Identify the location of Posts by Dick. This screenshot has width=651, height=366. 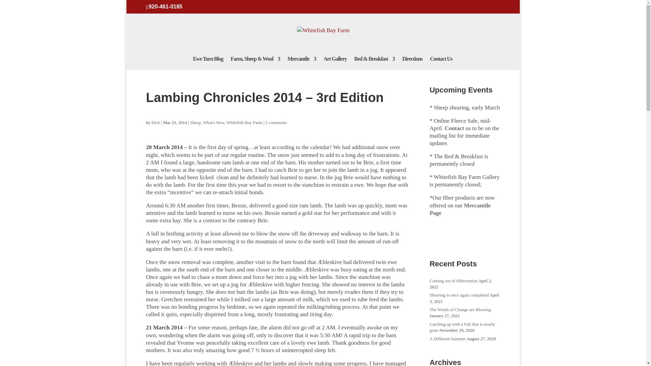
(156, 123).